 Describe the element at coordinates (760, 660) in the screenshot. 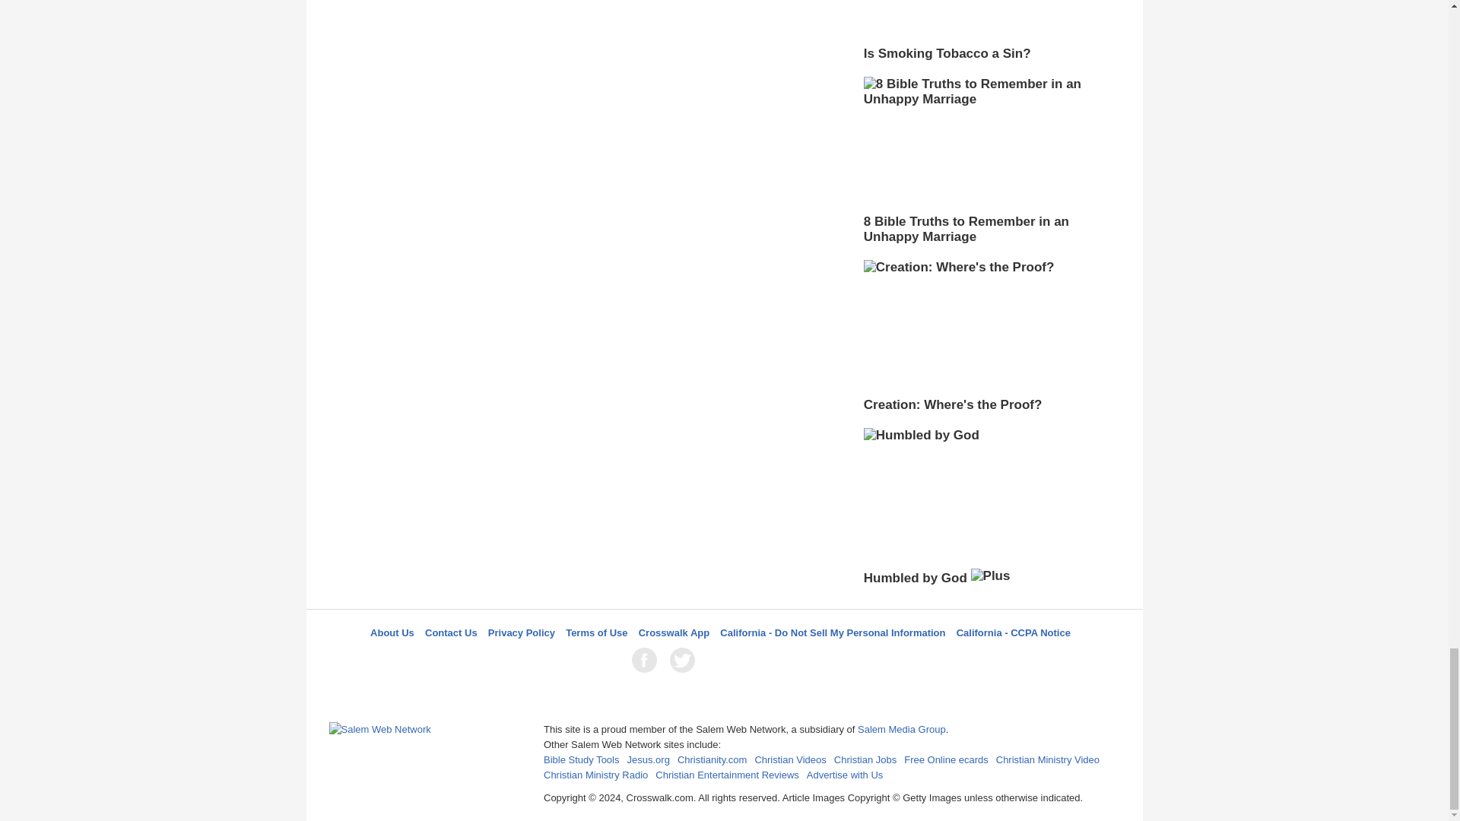

I see `Pinterest` at that location.